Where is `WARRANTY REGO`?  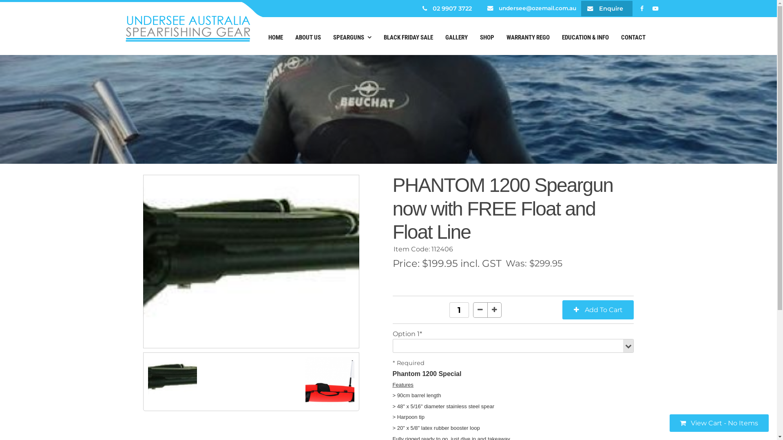
WARRANTY REGO is located at coordinates (528, 38).